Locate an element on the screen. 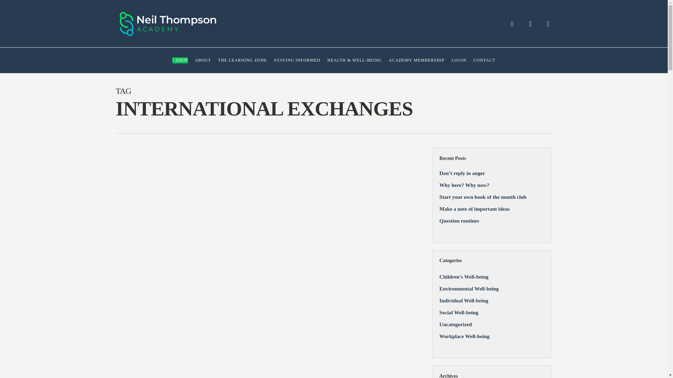 The image size is (673, 378). search is located at coordinates (512, 24).